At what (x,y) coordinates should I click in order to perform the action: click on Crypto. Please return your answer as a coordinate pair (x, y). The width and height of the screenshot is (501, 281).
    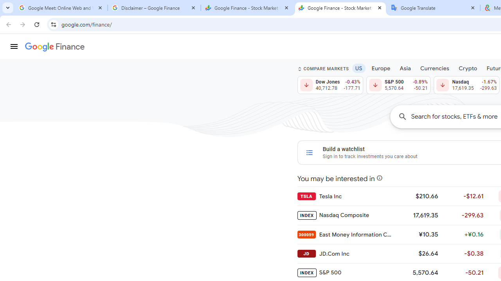
    Looking at the image, I should click on (468, 68).